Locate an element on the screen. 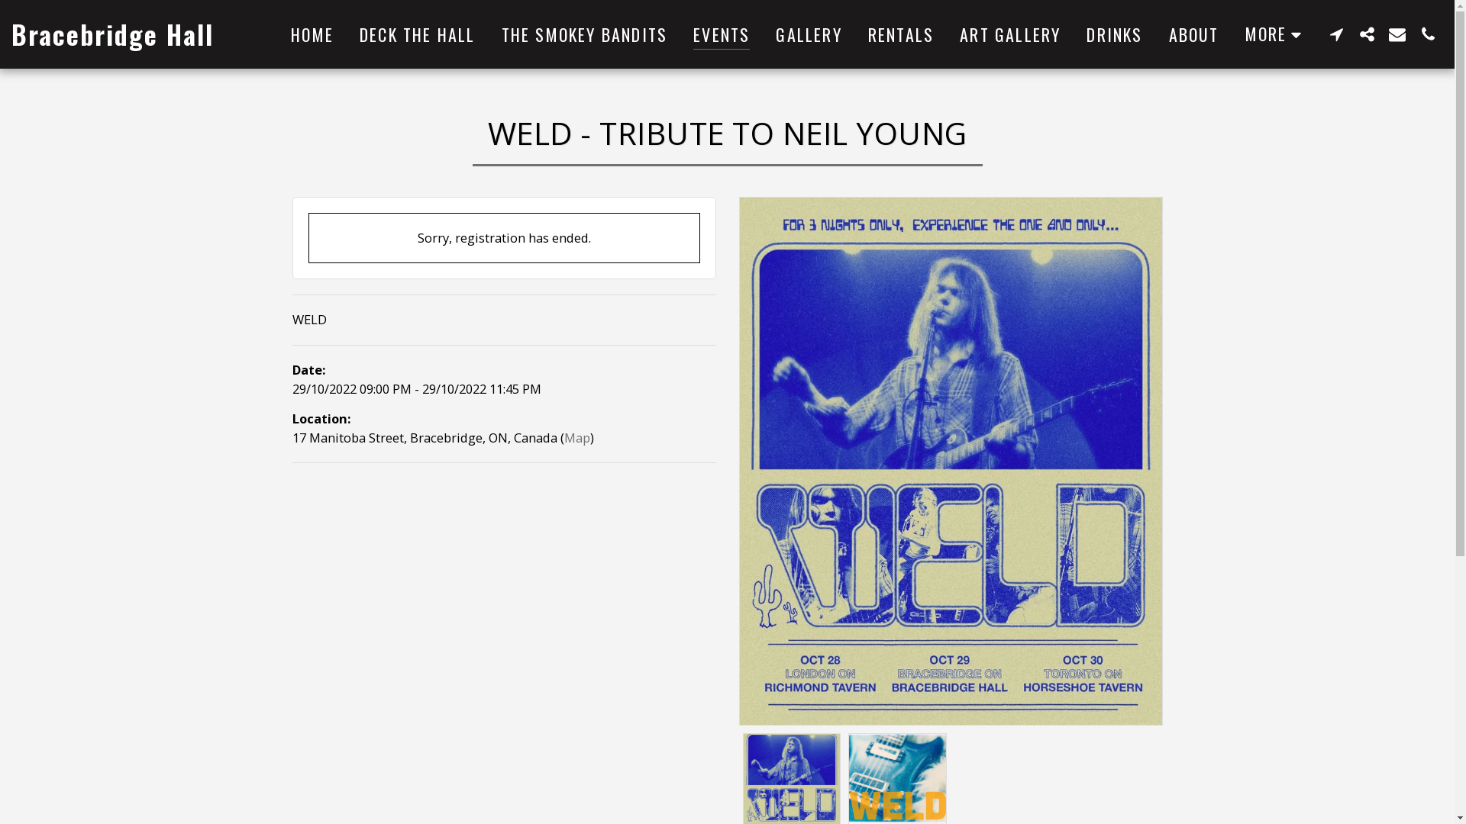 The width and height of the screenshot is (1466, 824). ABOUT is located at coordinates (1194, 34).